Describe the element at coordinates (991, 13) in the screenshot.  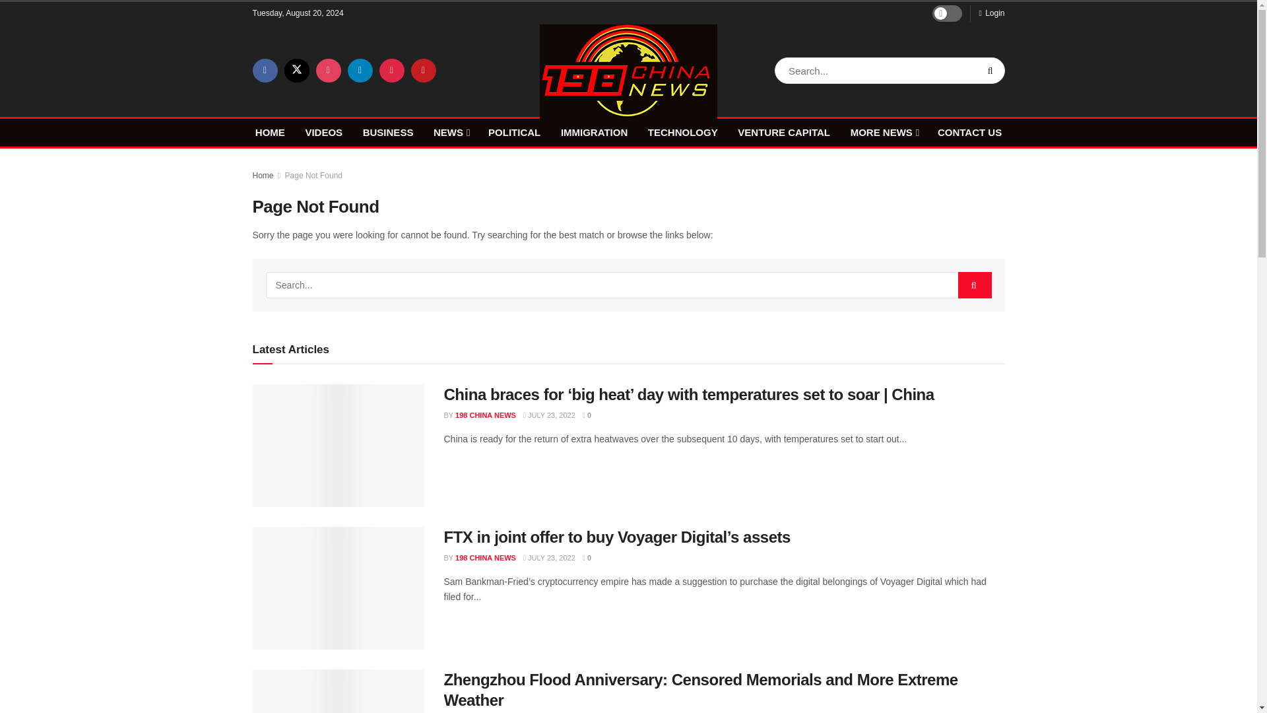
I see `Login` at that location.